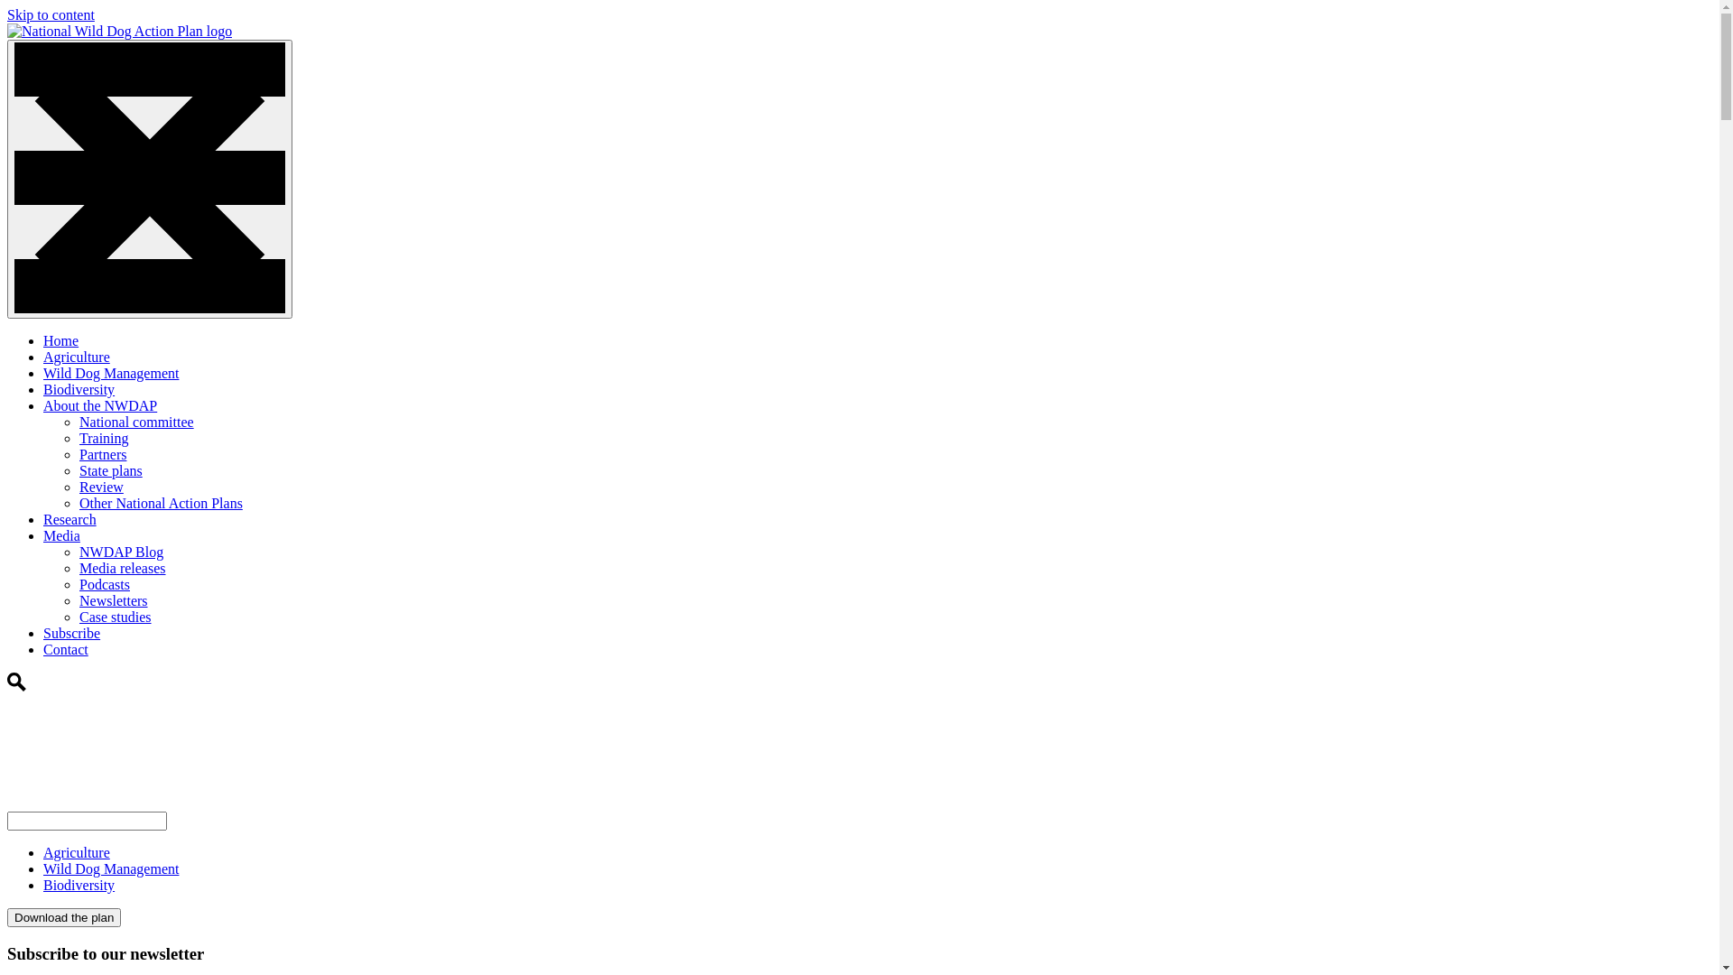 This screenshot has width=1733, height=975. What do you see at coordinates (103, 455) in the screenshot?
I see `Partners` at bounding box center [103, 455].